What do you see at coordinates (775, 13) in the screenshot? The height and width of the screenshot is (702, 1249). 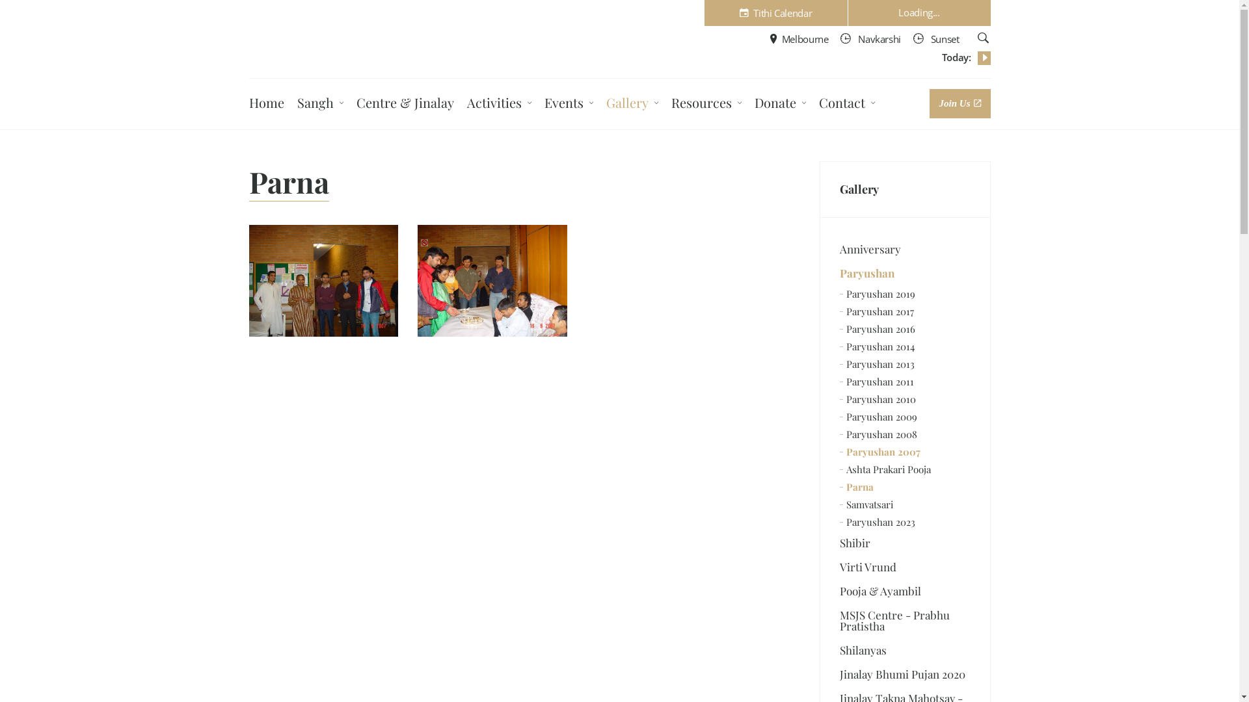 I see `Tithi Calendar` at bounding box center [775, 13].